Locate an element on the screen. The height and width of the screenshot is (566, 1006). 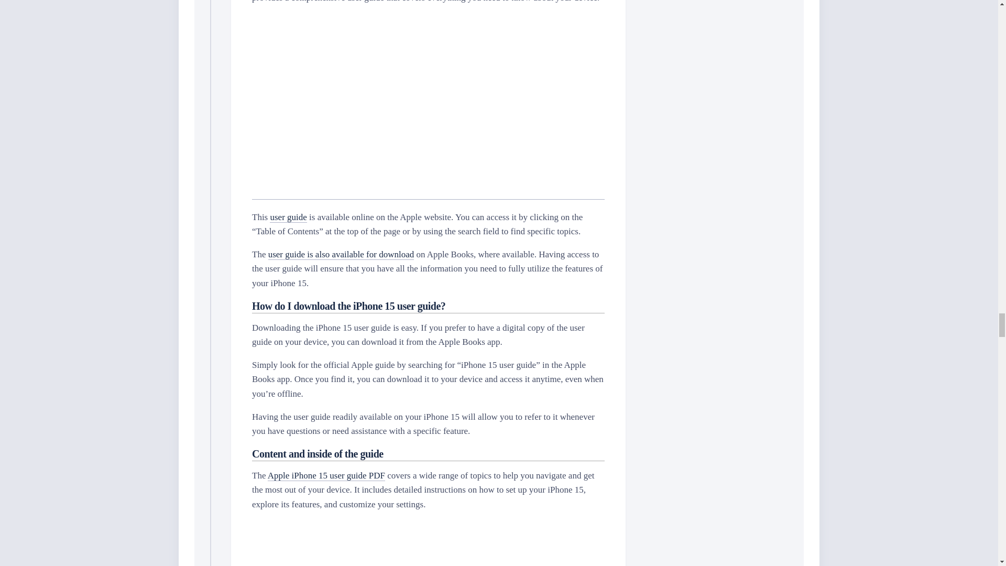
user guide is located at coordinates (288, 217).